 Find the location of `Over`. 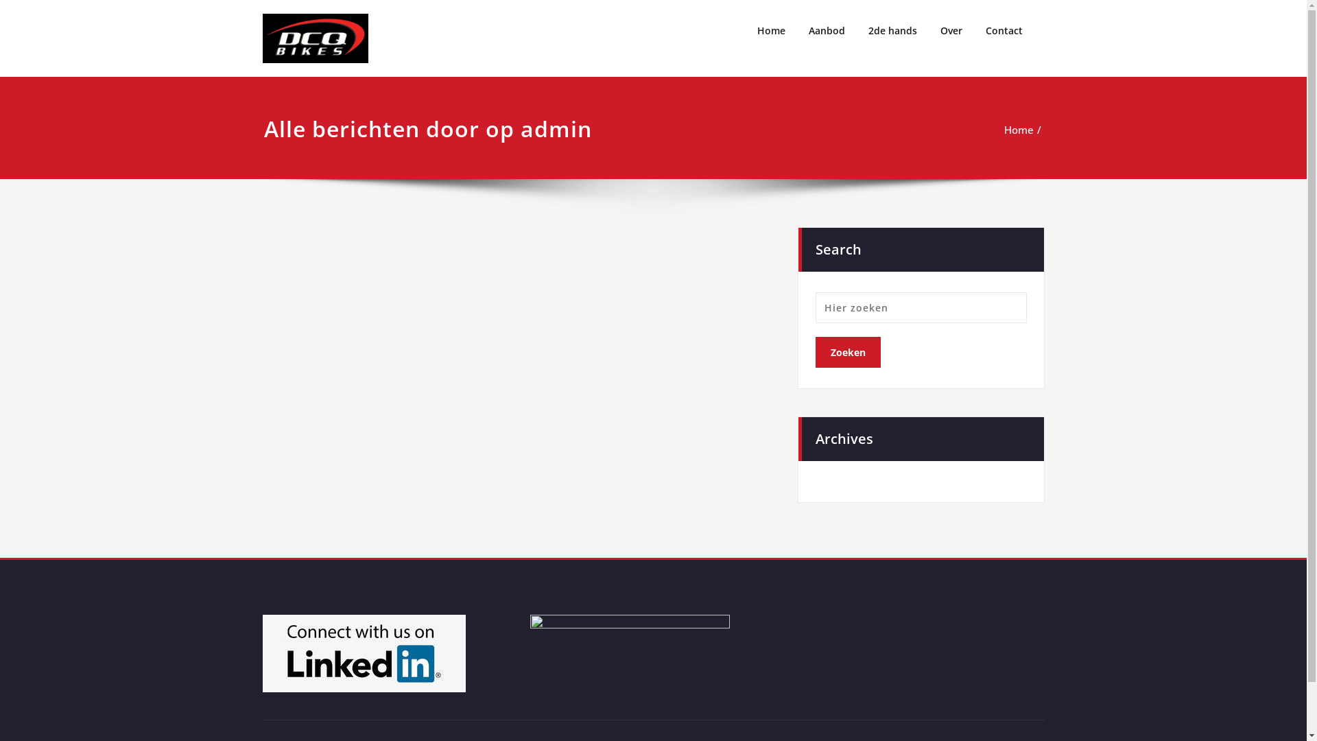

Over is located at coordinates (951, 31).